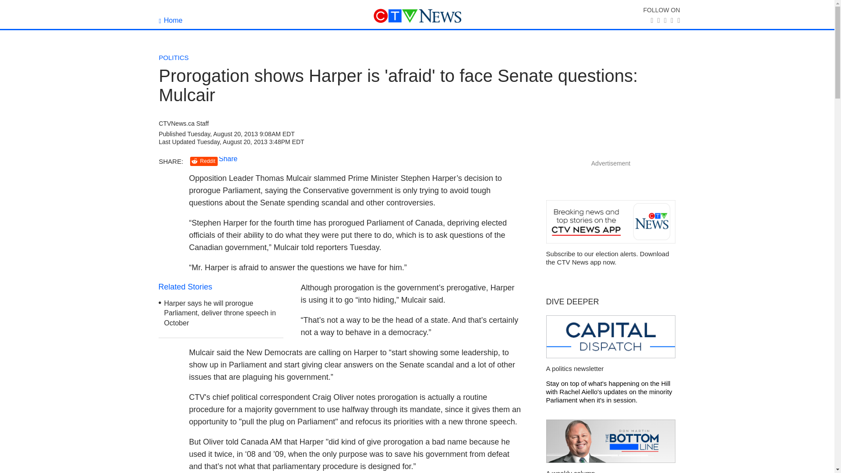 This screenshot has height=473, width=841. I want to click on Reddit, so click(204, 161).